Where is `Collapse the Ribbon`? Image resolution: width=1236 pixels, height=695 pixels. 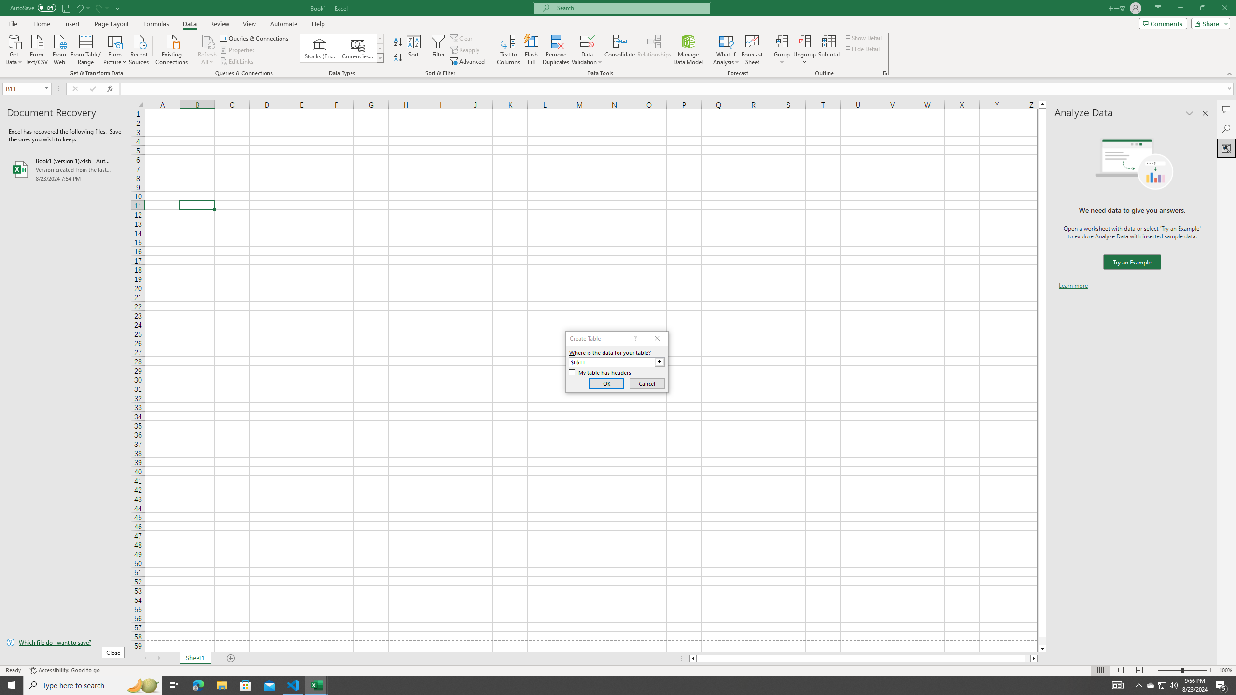 Collapse the Ribbon is located at coordinates (1230, 73).